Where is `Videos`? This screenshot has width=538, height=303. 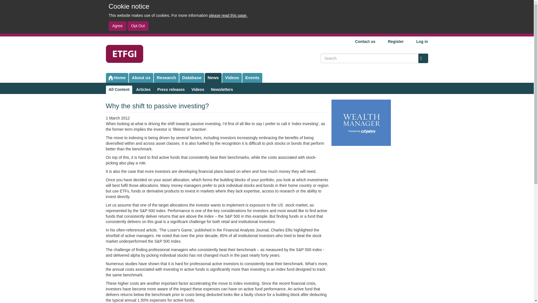 Videos is located at coordinates (232, 78).